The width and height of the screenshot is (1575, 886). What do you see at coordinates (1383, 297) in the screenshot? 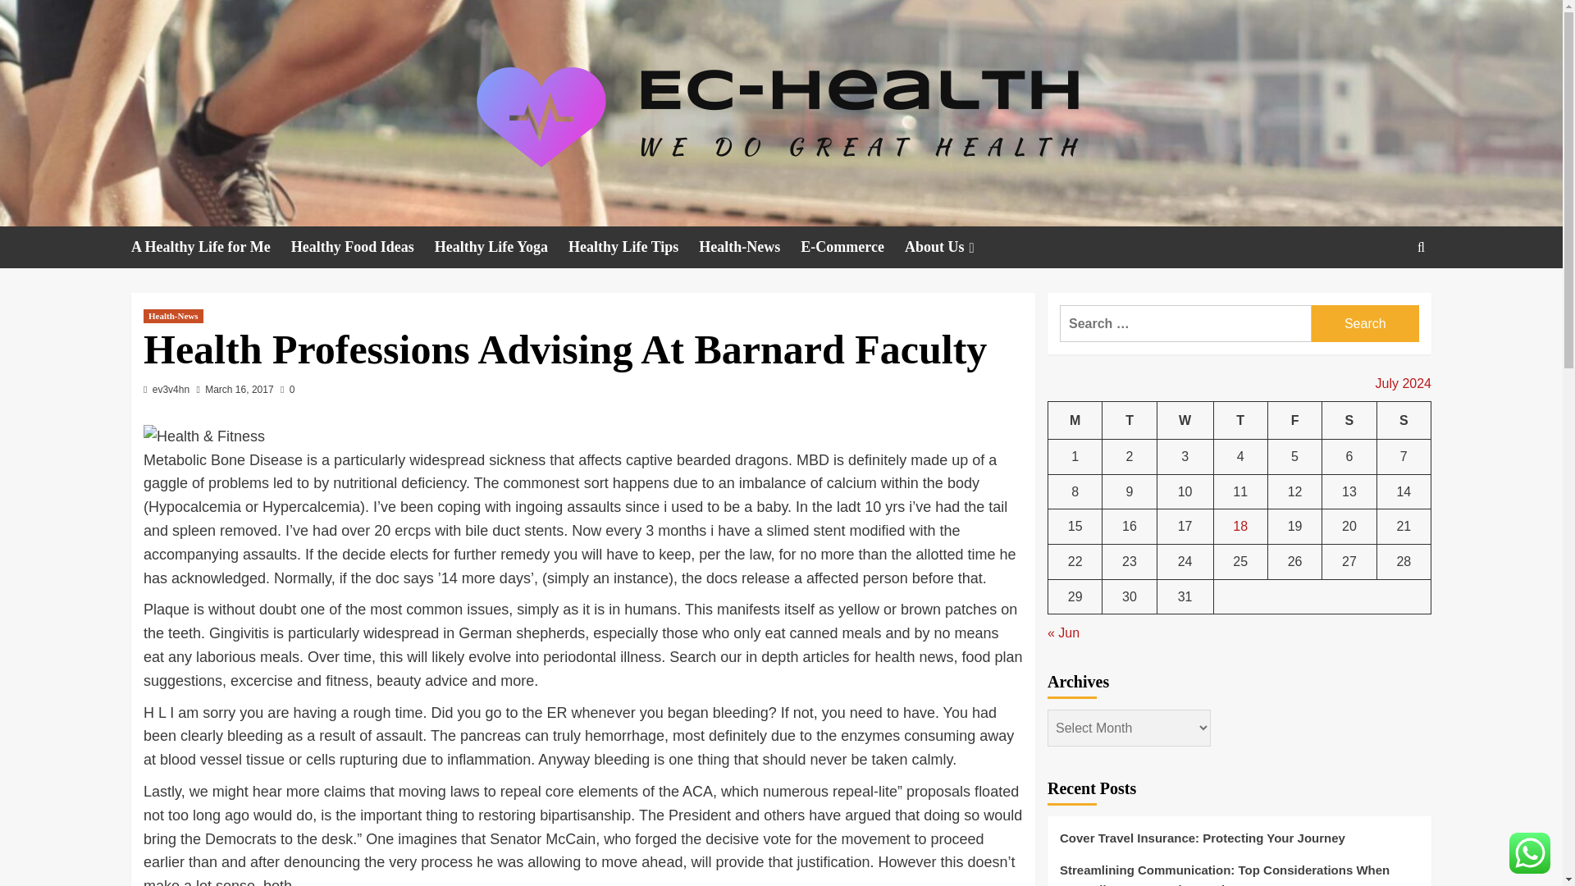
I see `Search` at bounding box center [1383, 297].